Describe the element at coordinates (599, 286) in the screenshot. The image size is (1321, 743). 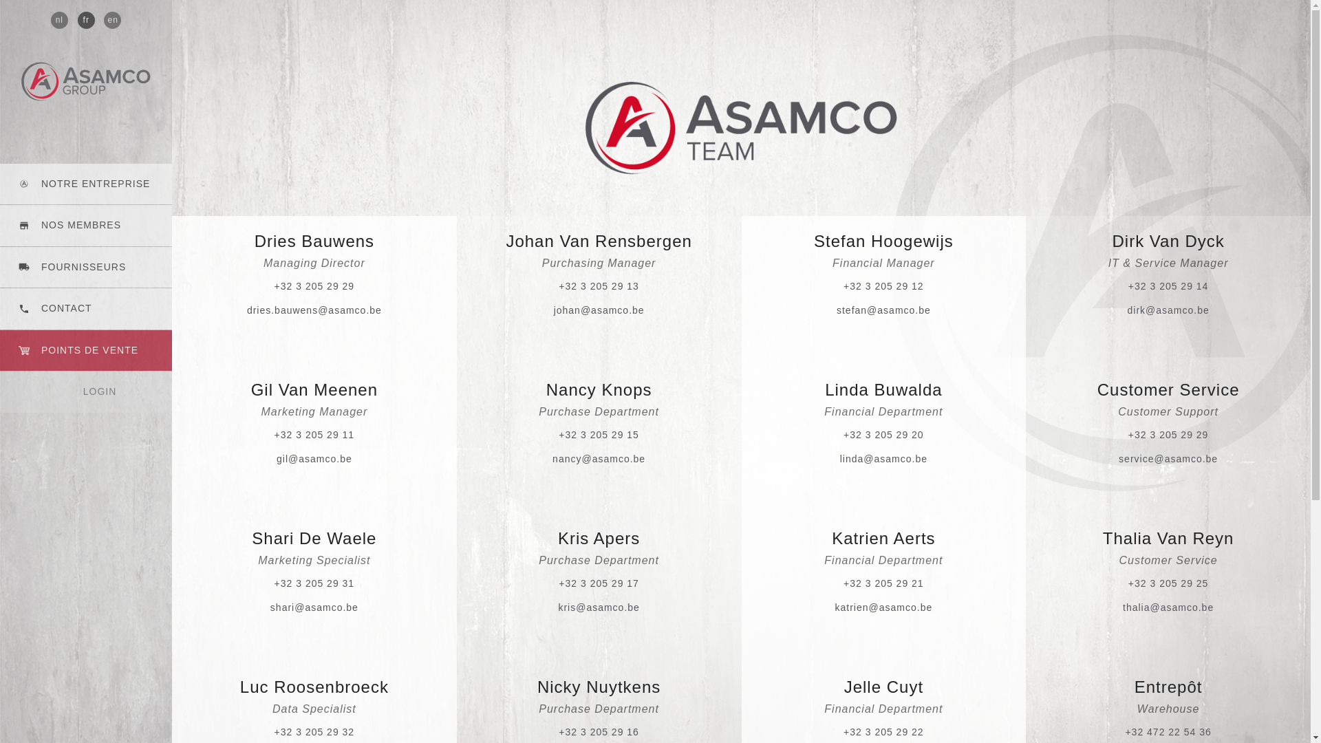
I see `+32 3 205 29 13` at that location.